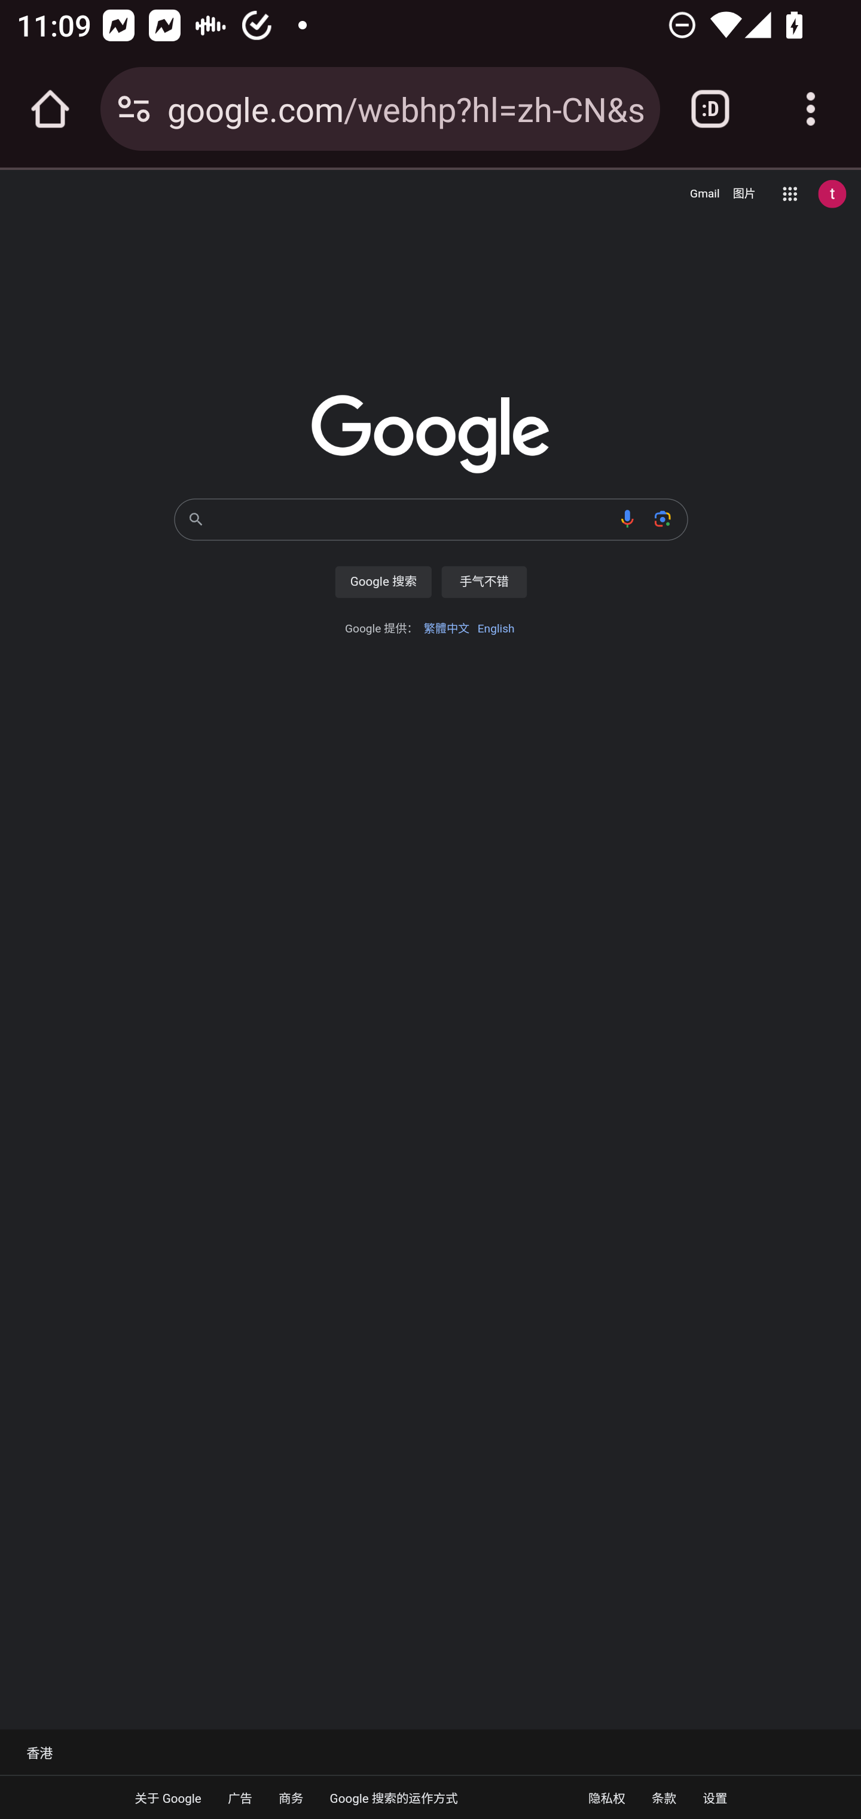 This screenshot has width=861, height=1819. Describe the element at coordinates (628, 518) in the screenshot. I see `按语音搜索` at that location.